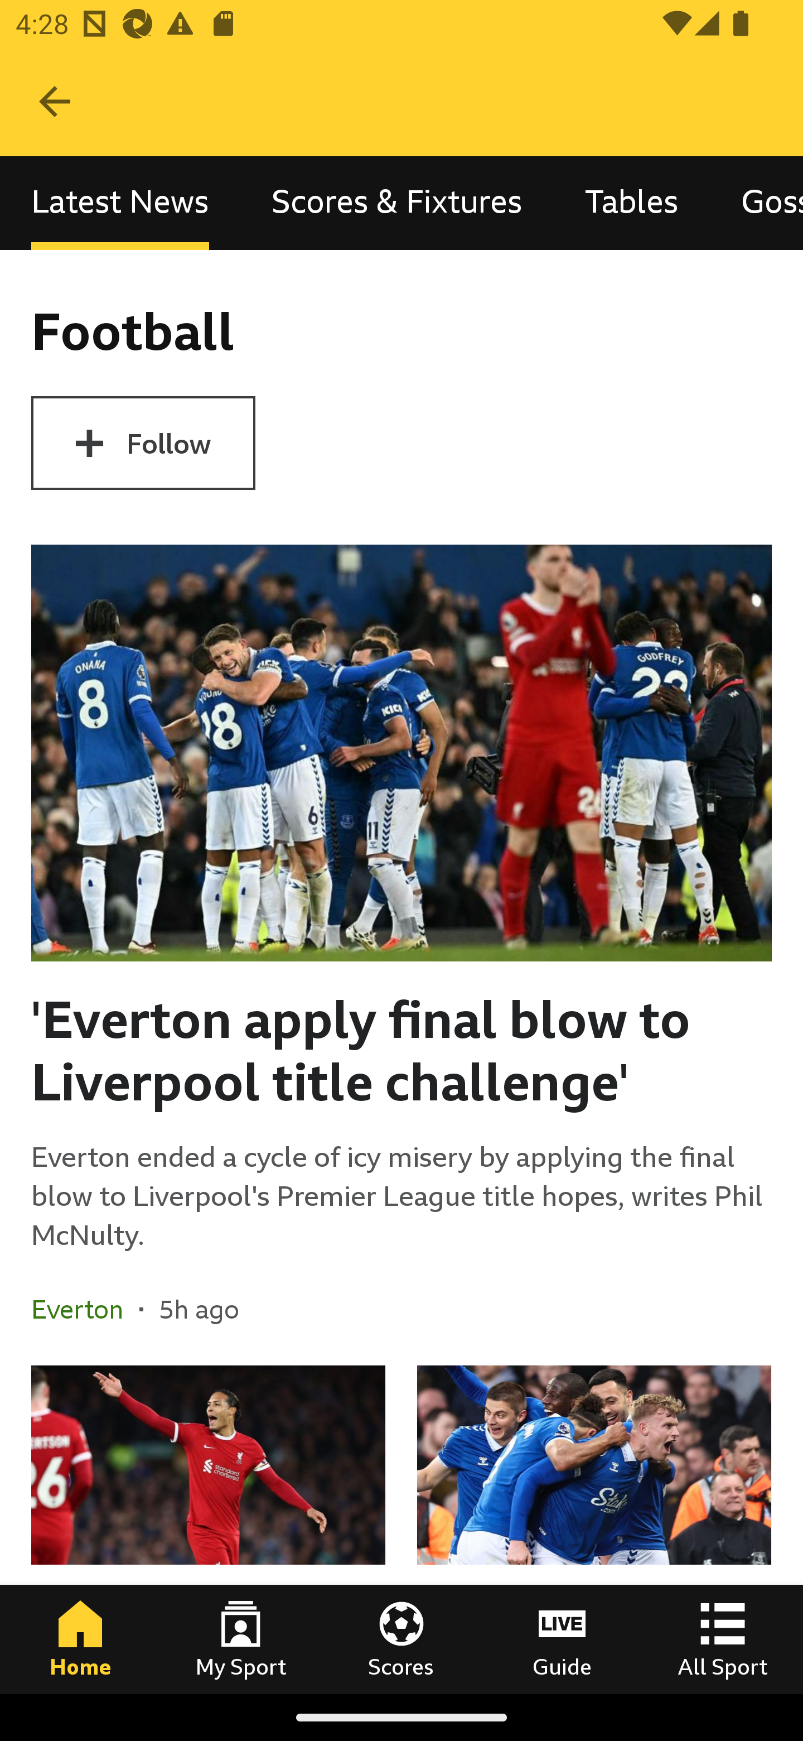 The image size is (803, 1741). I want to click on Latest News, selected Latest News, so click(120, 203).